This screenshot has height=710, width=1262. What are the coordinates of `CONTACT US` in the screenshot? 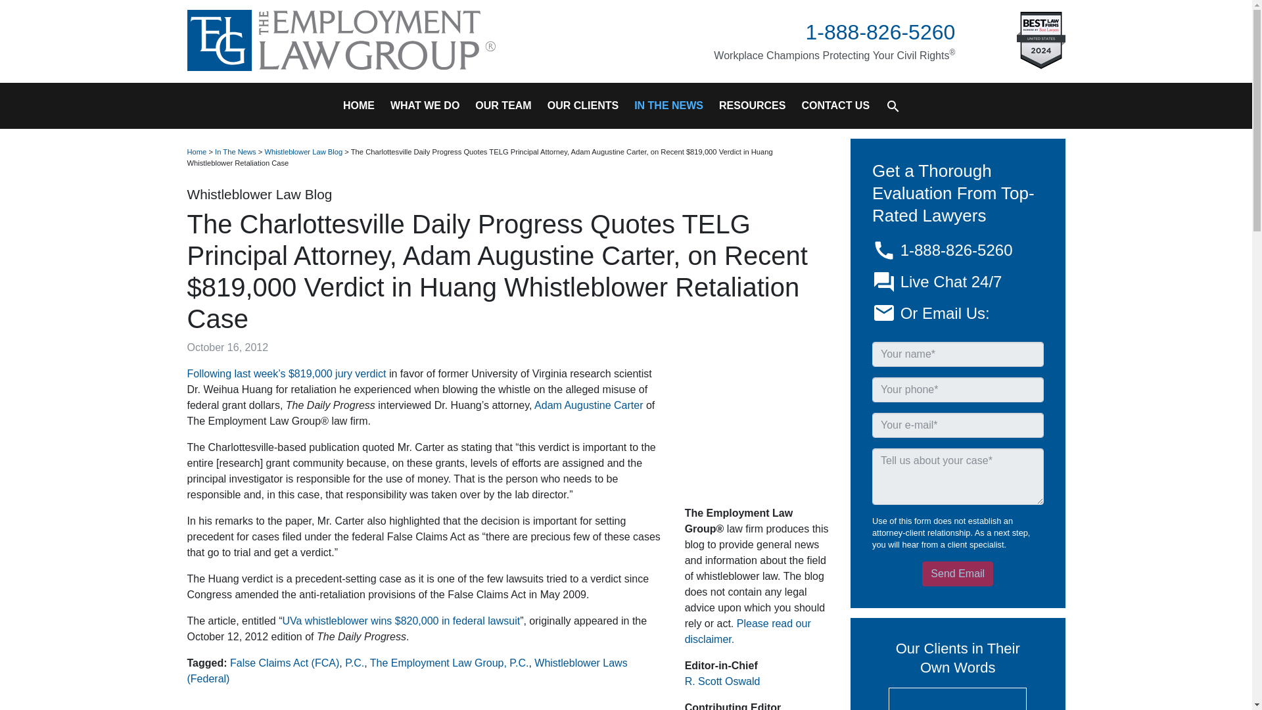 It's located at (835, 106).